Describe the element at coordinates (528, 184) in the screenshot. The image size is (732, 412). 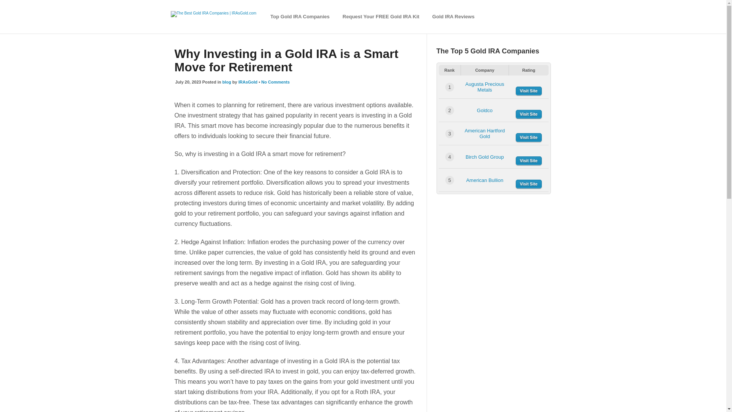
I see `Visit` at that location.